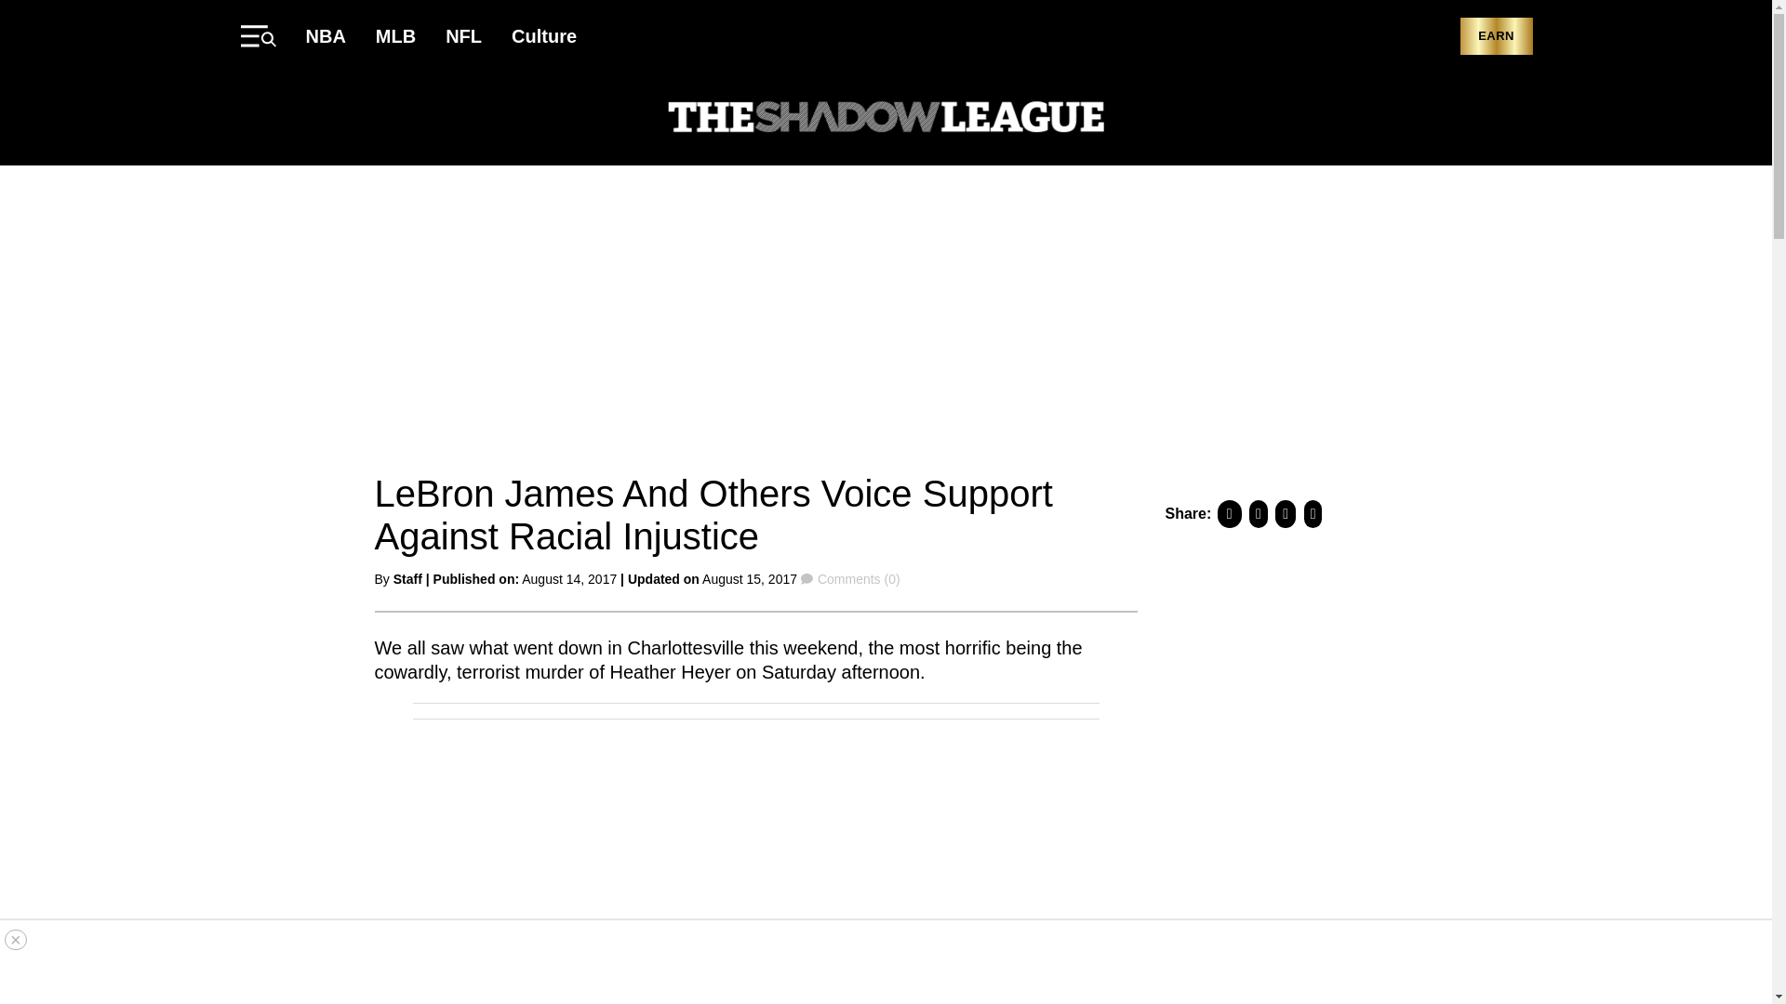  What do you see at coordinates (407, 578) in the screenshot?
I see `Staff` at bounding box center [407, 578].